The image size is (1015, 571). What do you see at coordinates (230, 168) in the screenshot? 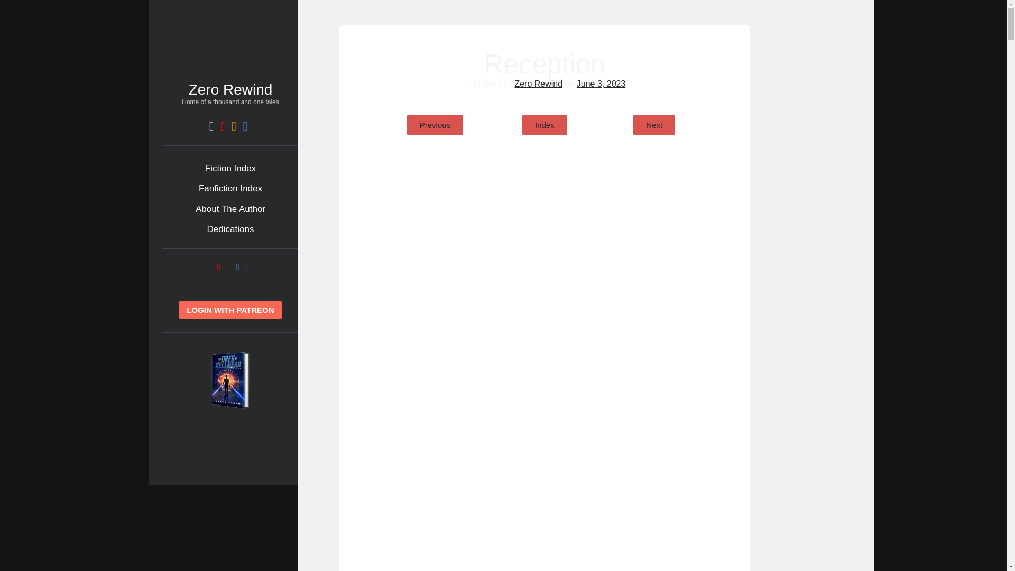
I see `Fiction Index` at bounding box center [230, 168].